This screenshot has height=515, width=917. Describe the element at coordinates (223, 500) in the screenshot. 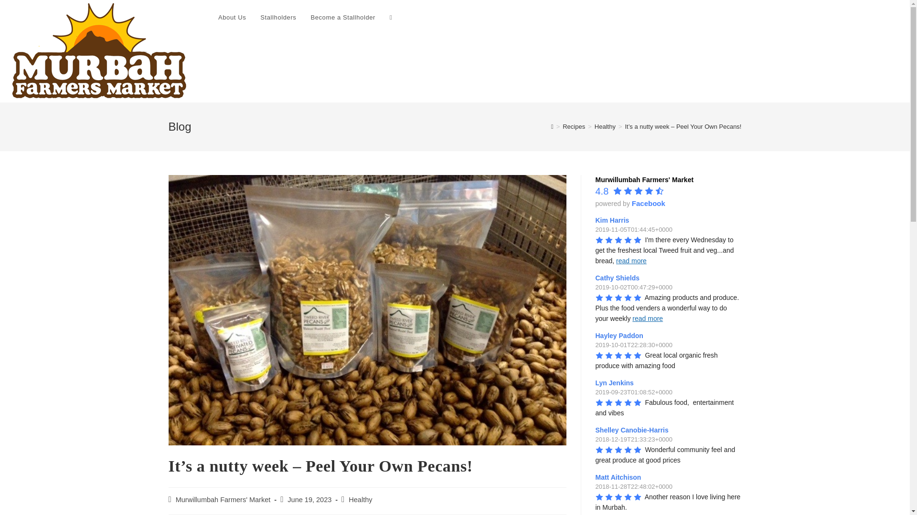

I see `Posts by Murwillumbah Farmers' Market` at that location.